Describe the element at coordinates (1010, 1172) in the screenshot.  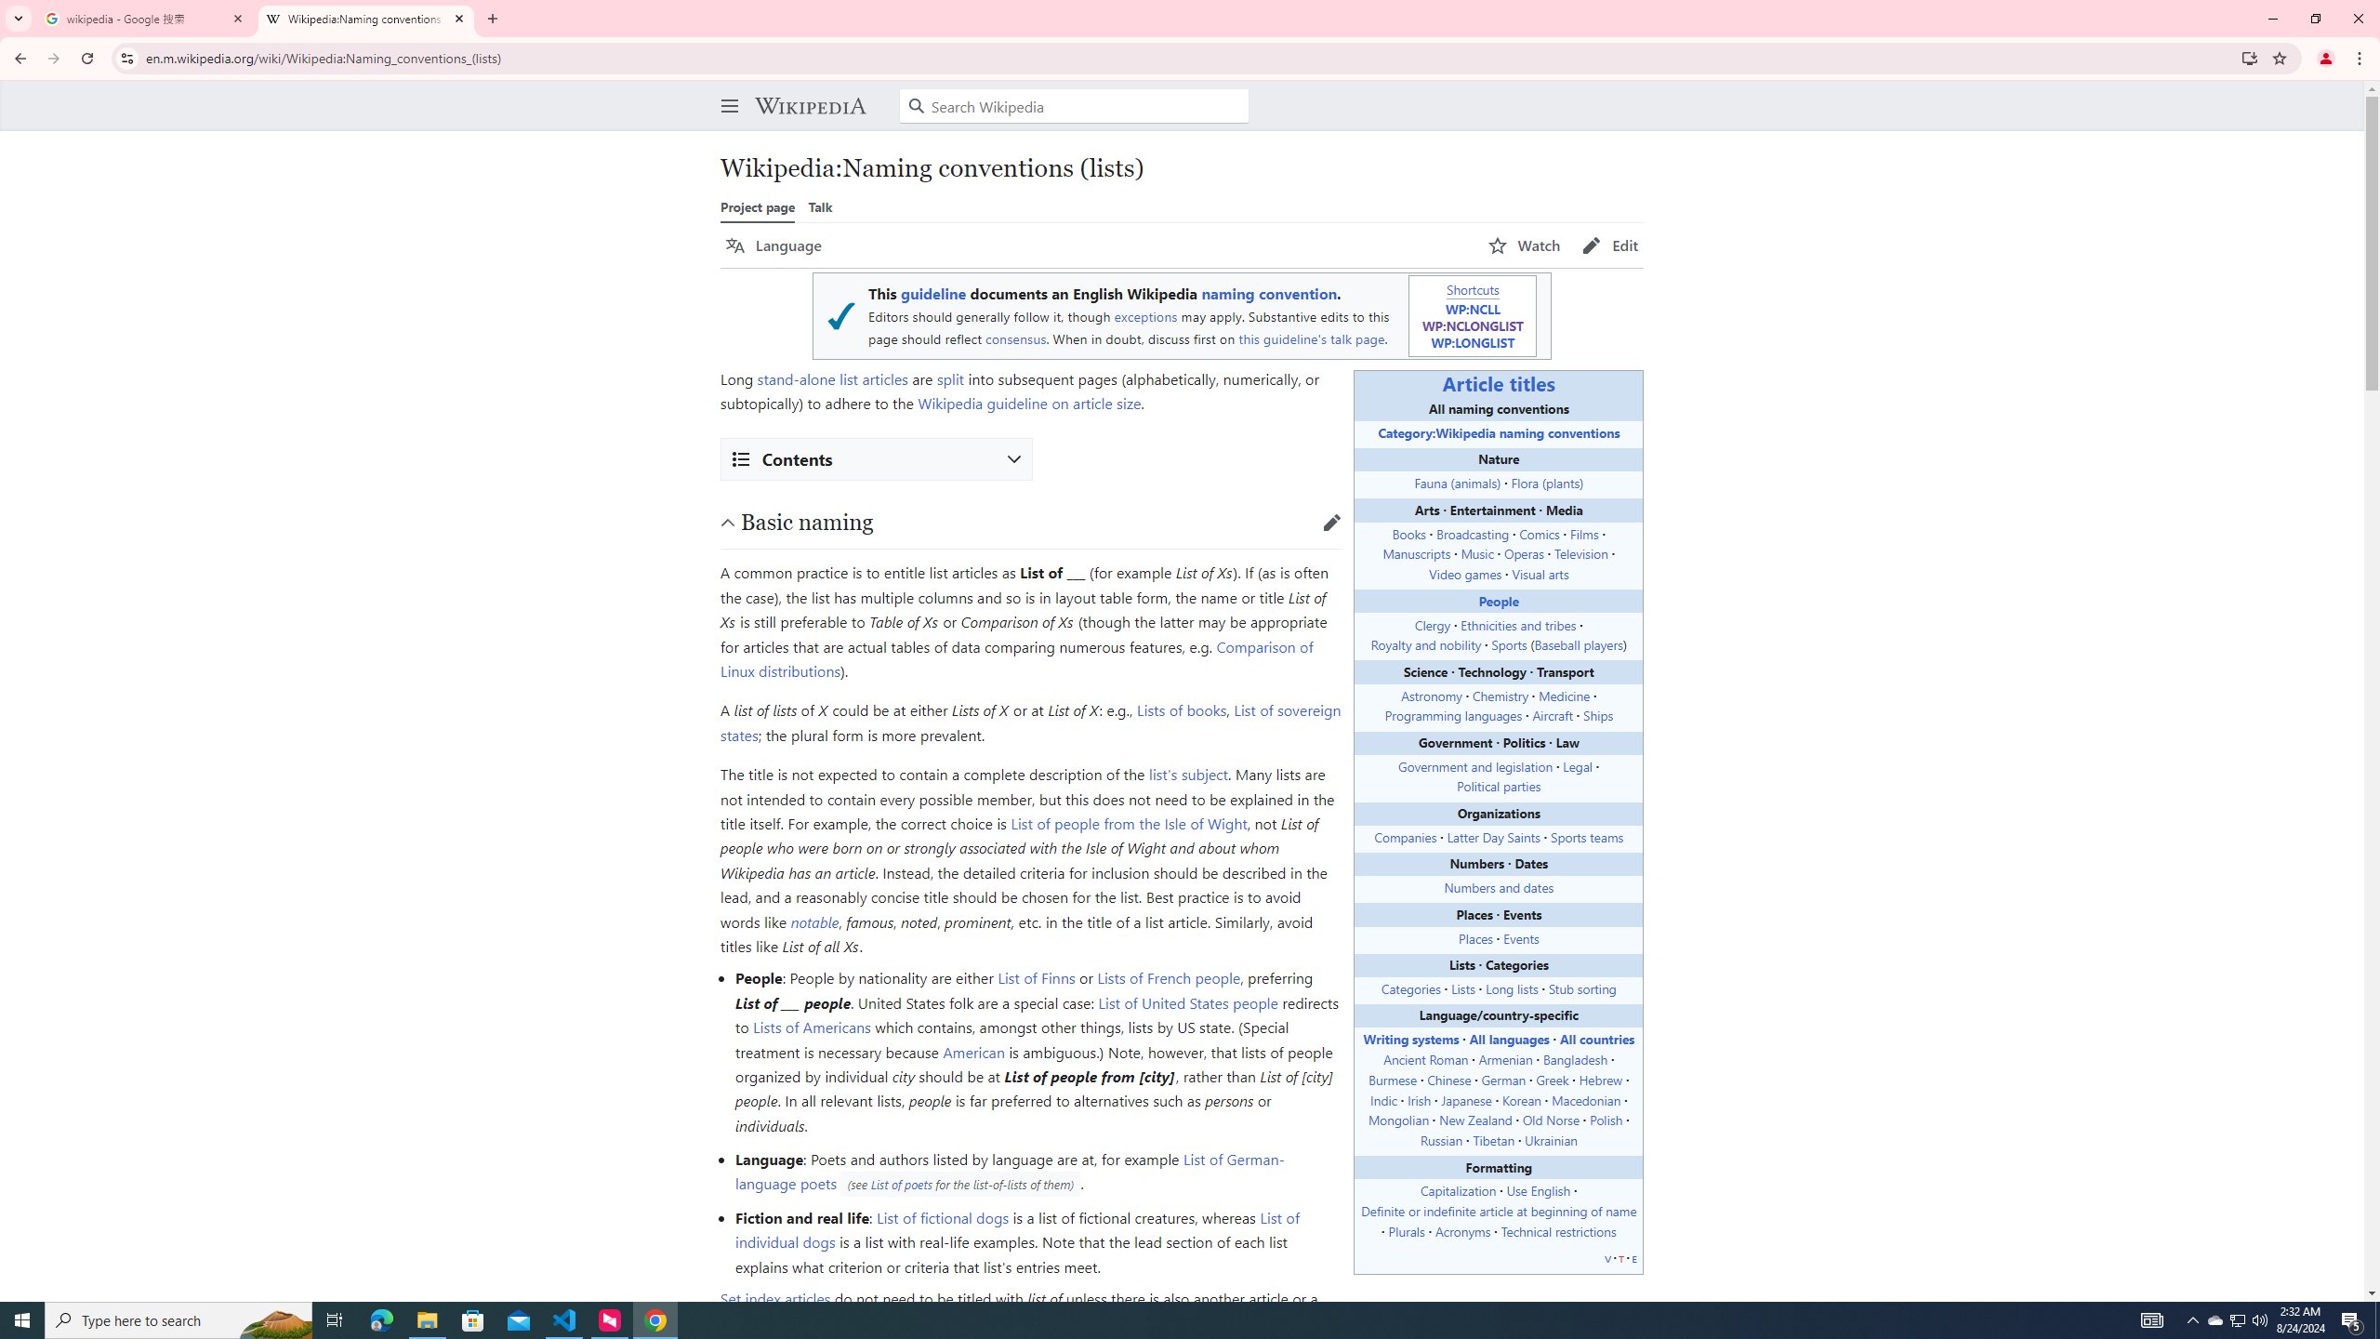
I see `List of German-language poets` at that location.